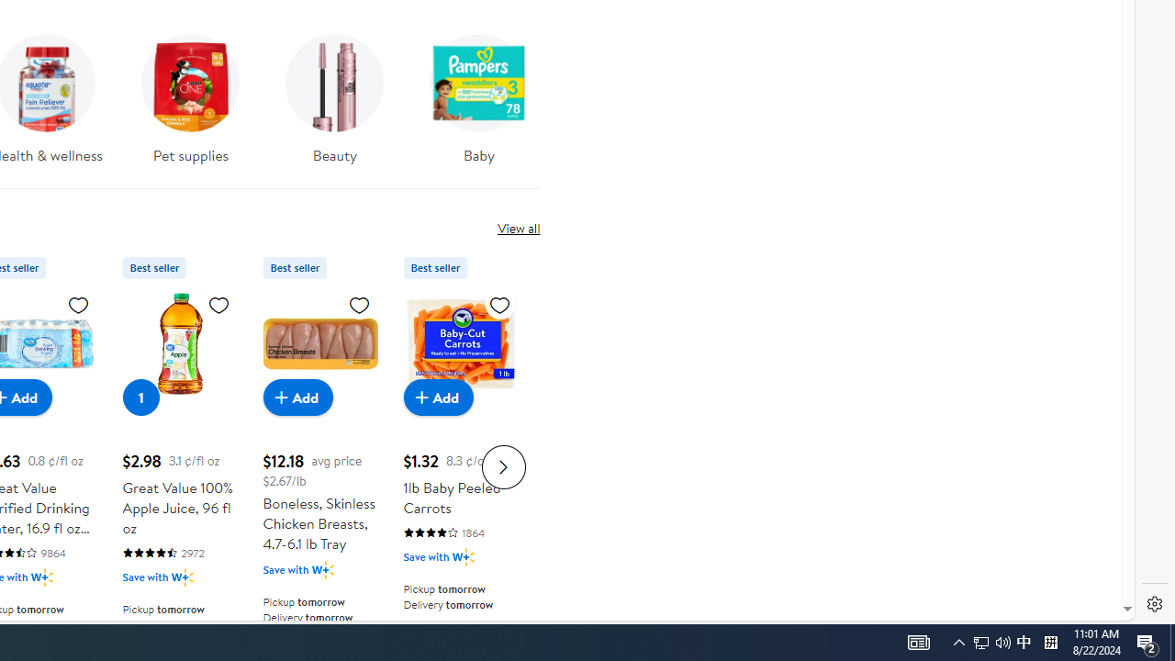  Describe the element at coordinates (479, 105) in the screenshot. I see `Baby` at that location.